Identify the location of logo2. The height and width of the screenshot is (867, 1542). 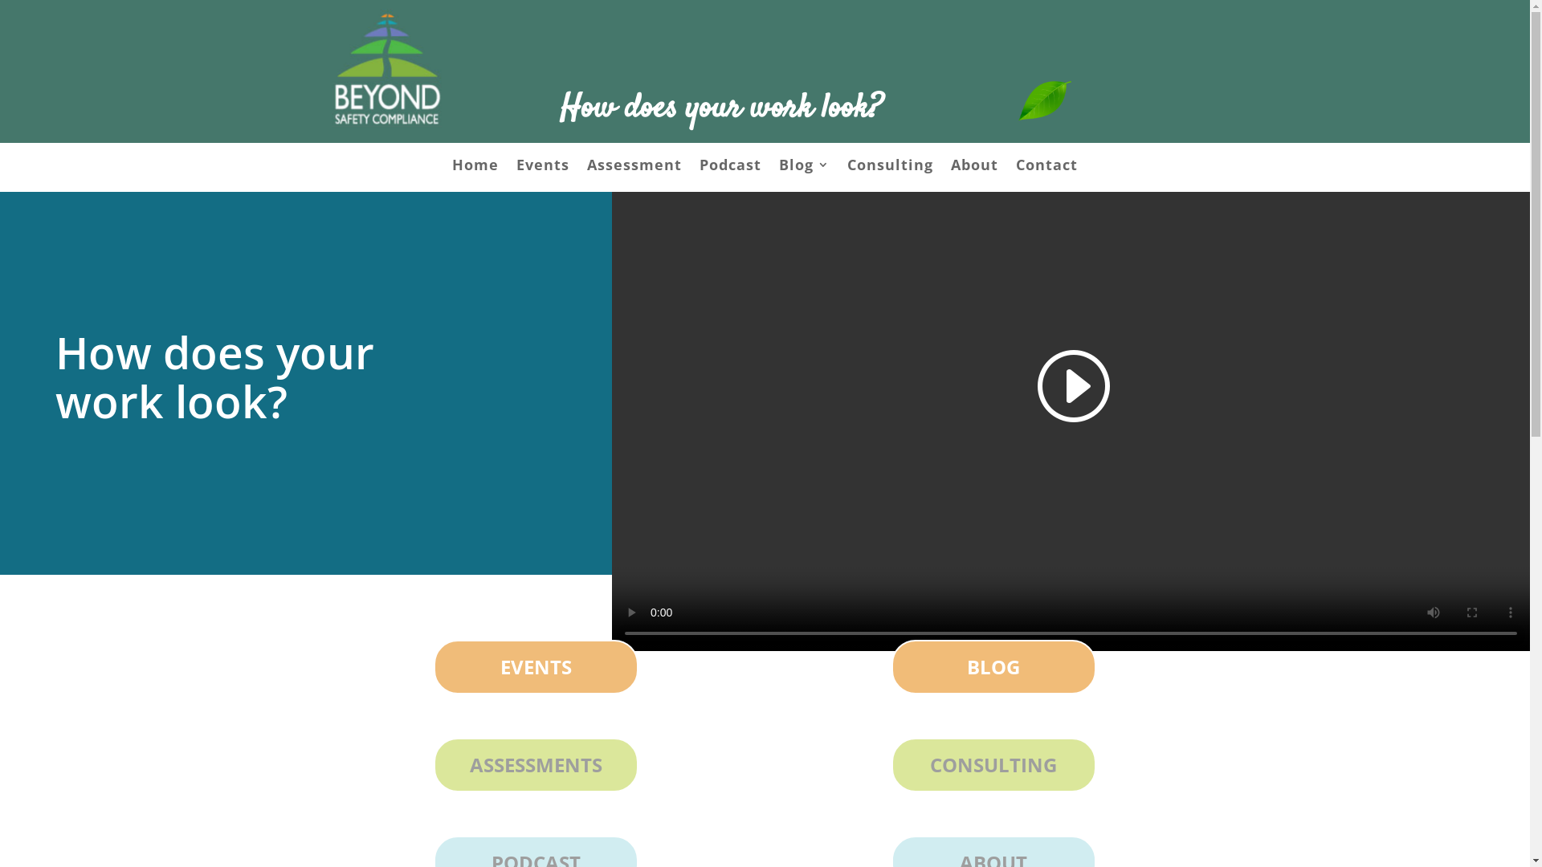
(386, 69).